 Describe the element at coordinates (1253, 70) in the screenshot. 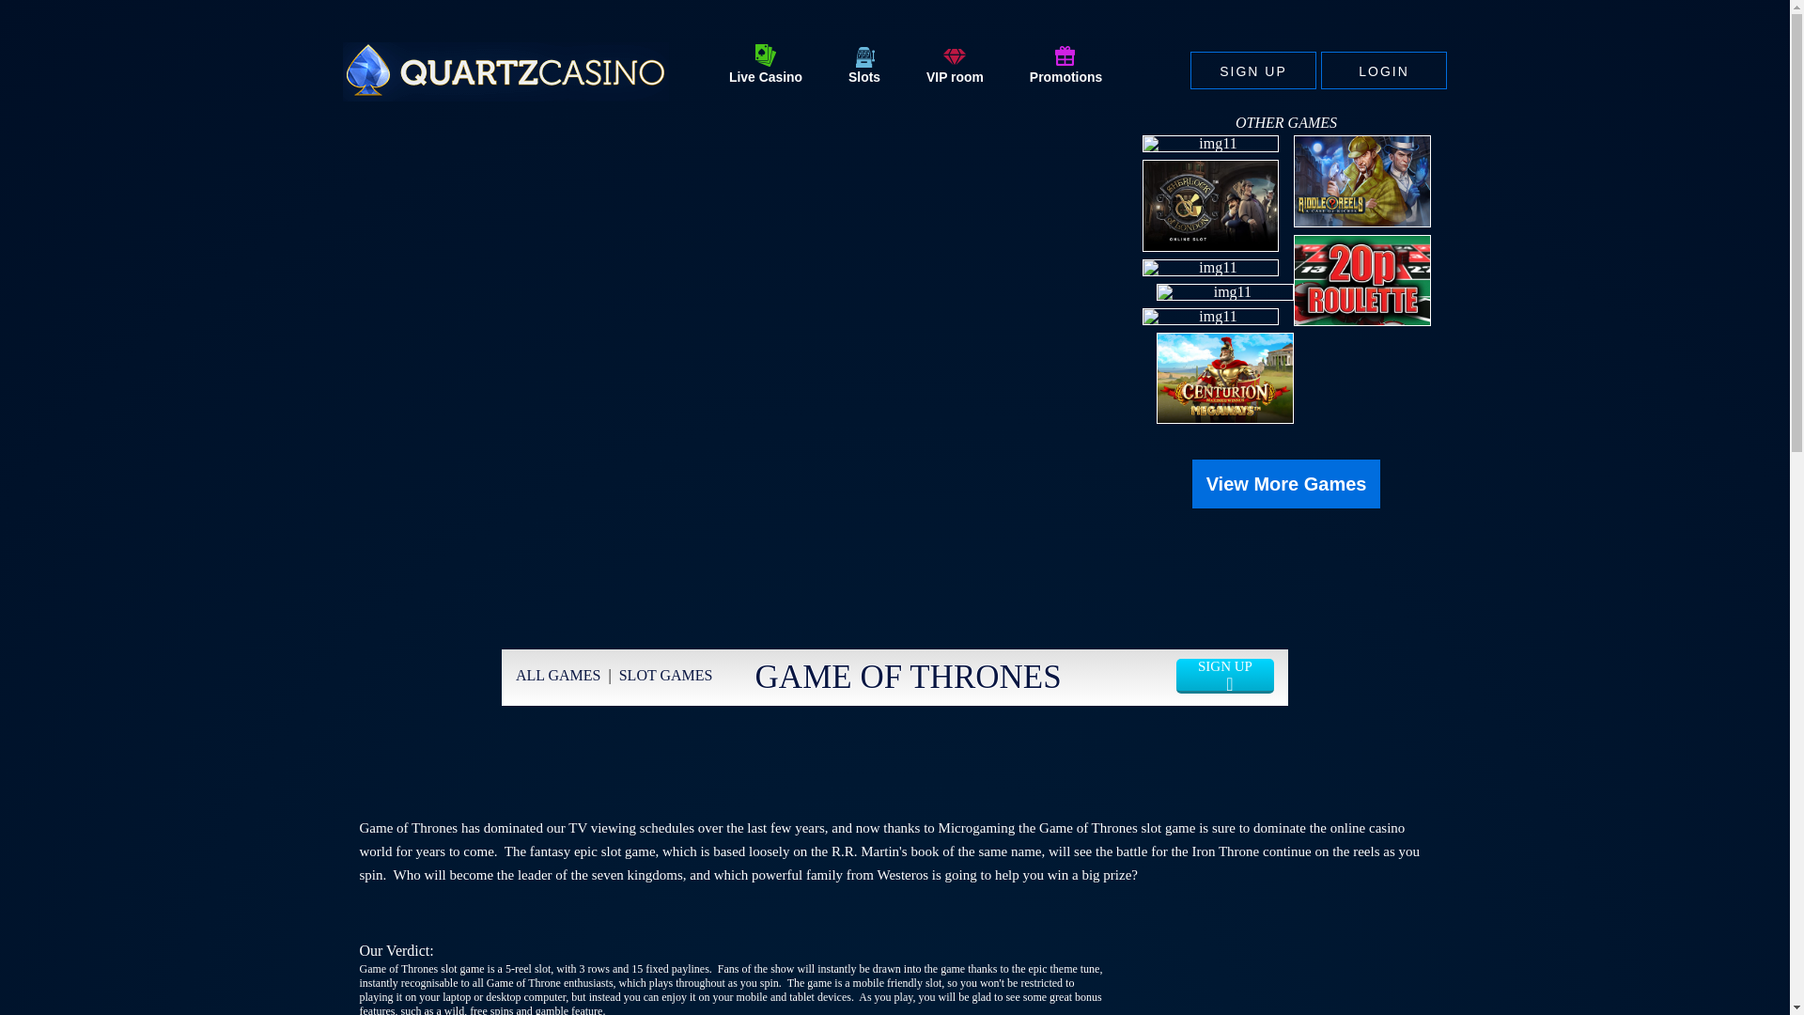

I see `SIGN UP` at that location.